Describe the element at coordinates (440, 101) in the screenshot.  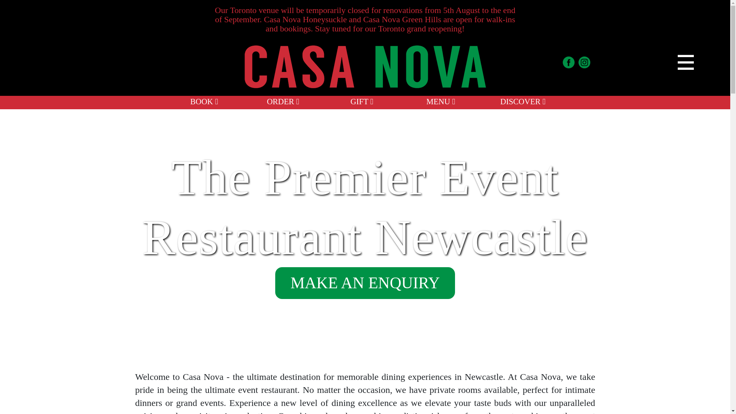
I see `MENU` at that location.